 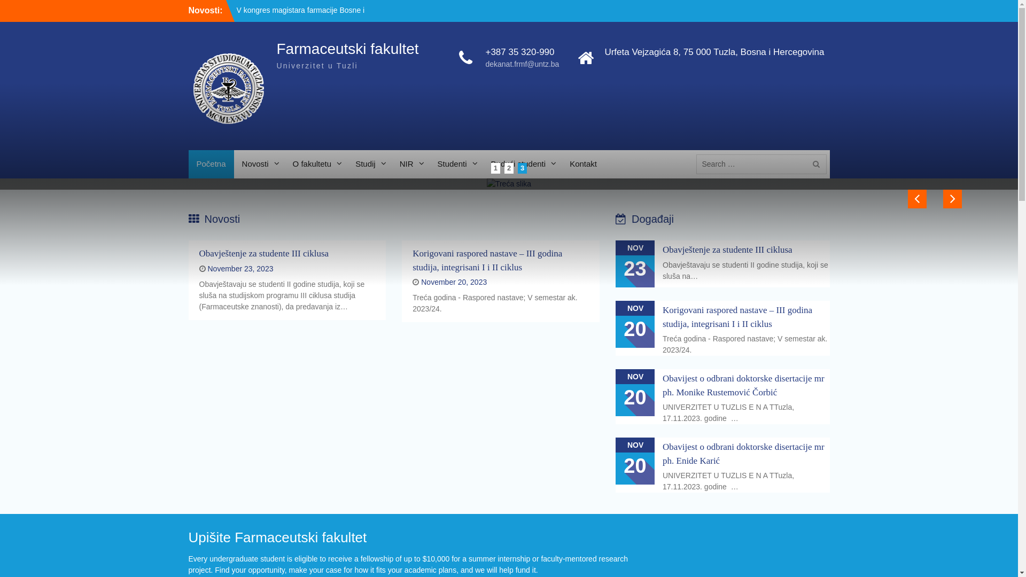 I want to click on Novosti, so click(x=260, y=165).